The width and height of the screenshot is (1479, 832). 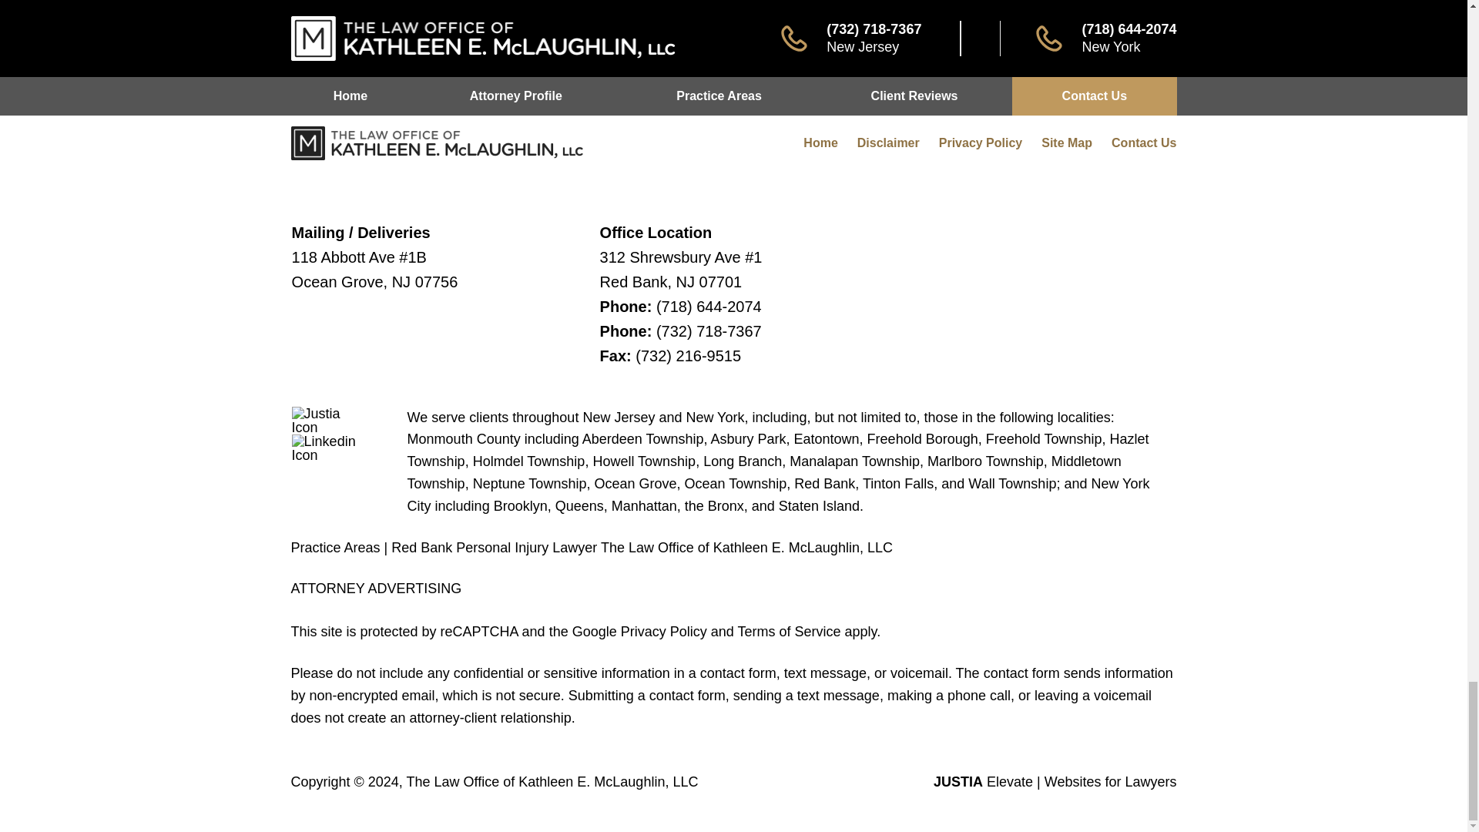 What do you see at coordinates (895, 13) in the screenshot?
I see `Pay Now` at bounding box center [895, 13].